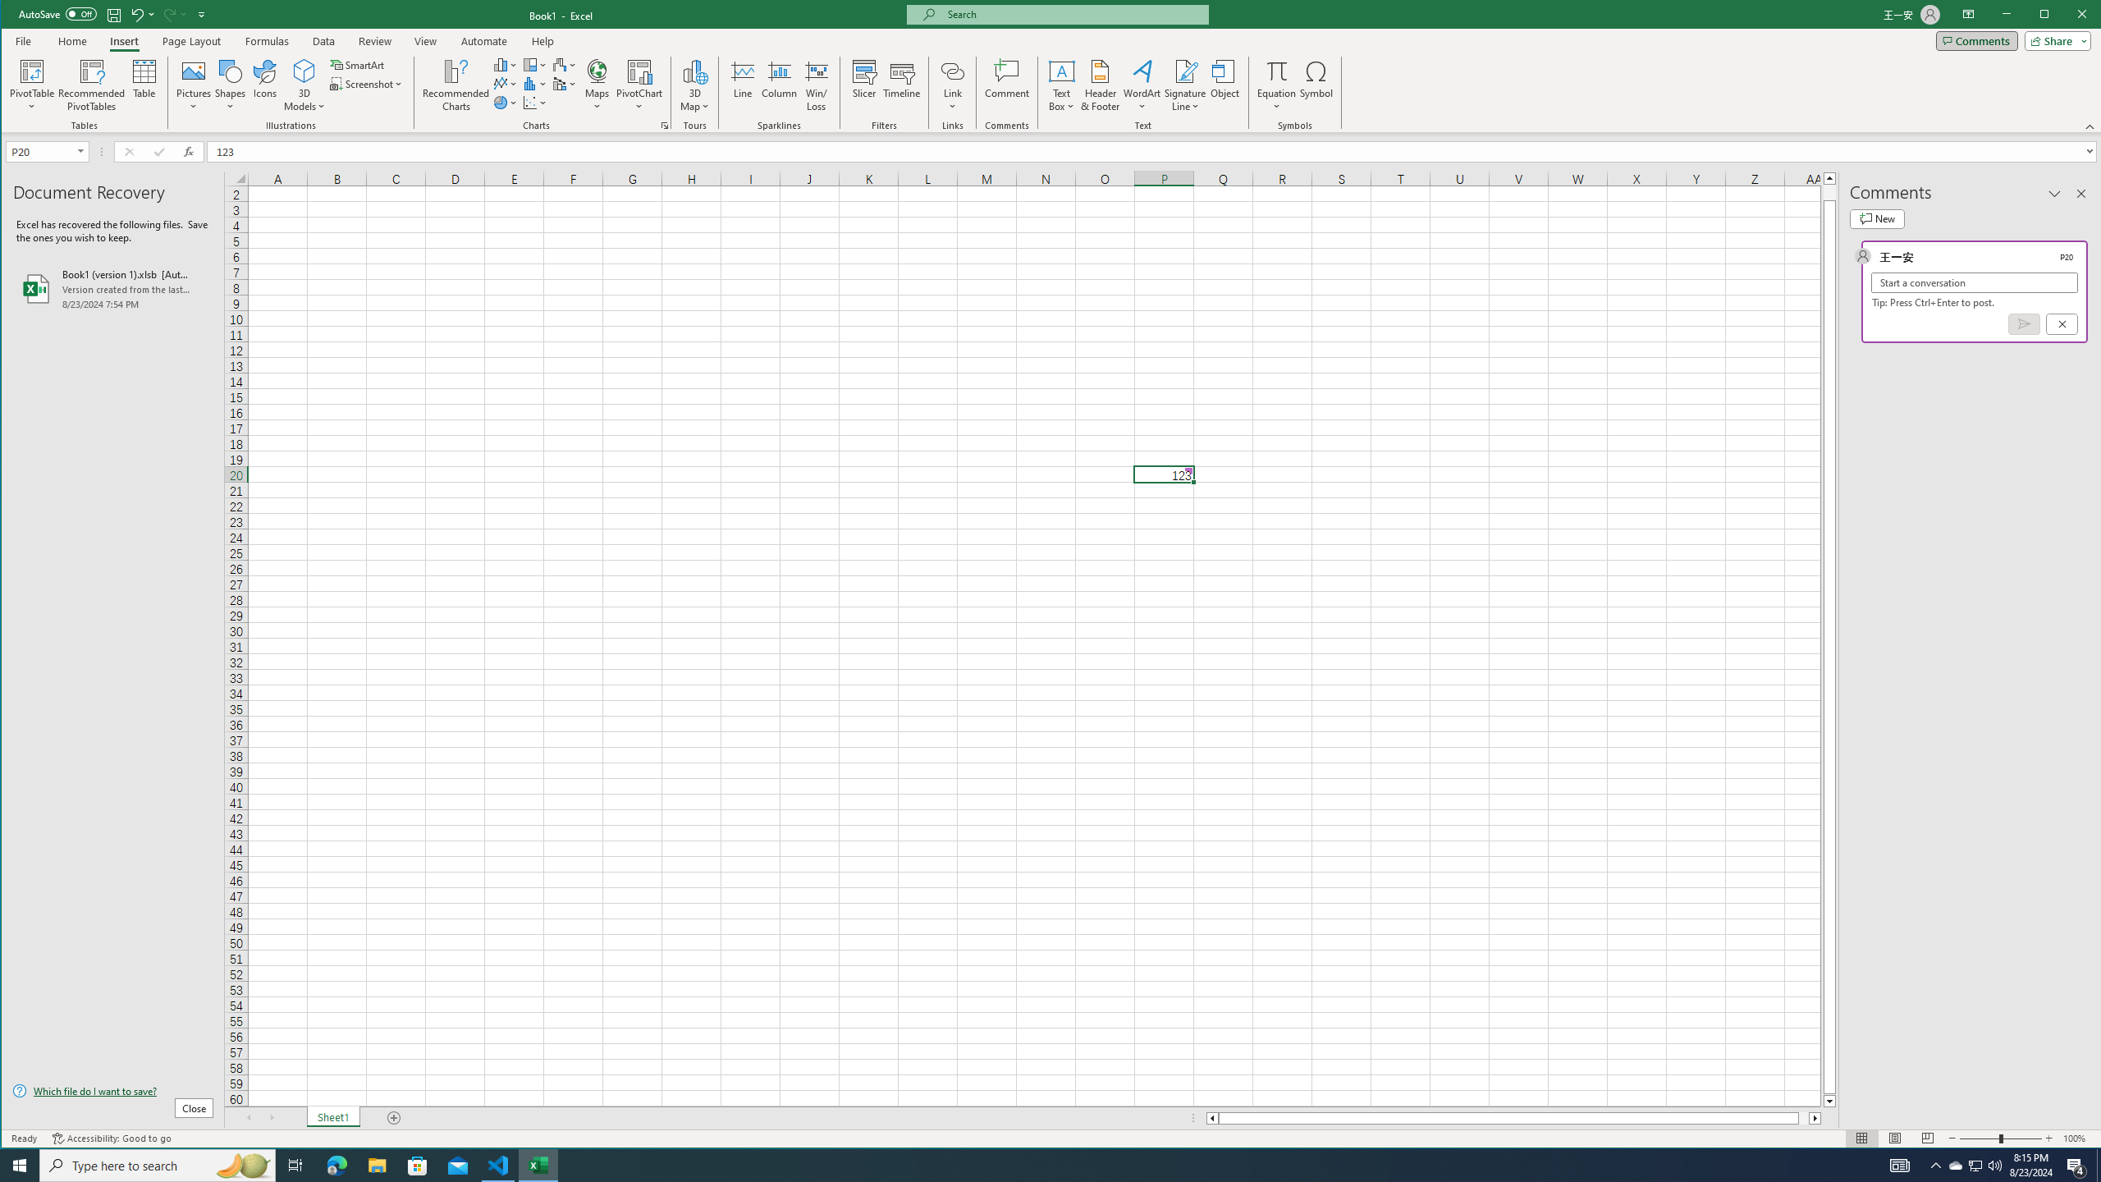 The width and height of the screenshot is (2101, 1182). I want to click on Start a conversation, so click(1975, 282).